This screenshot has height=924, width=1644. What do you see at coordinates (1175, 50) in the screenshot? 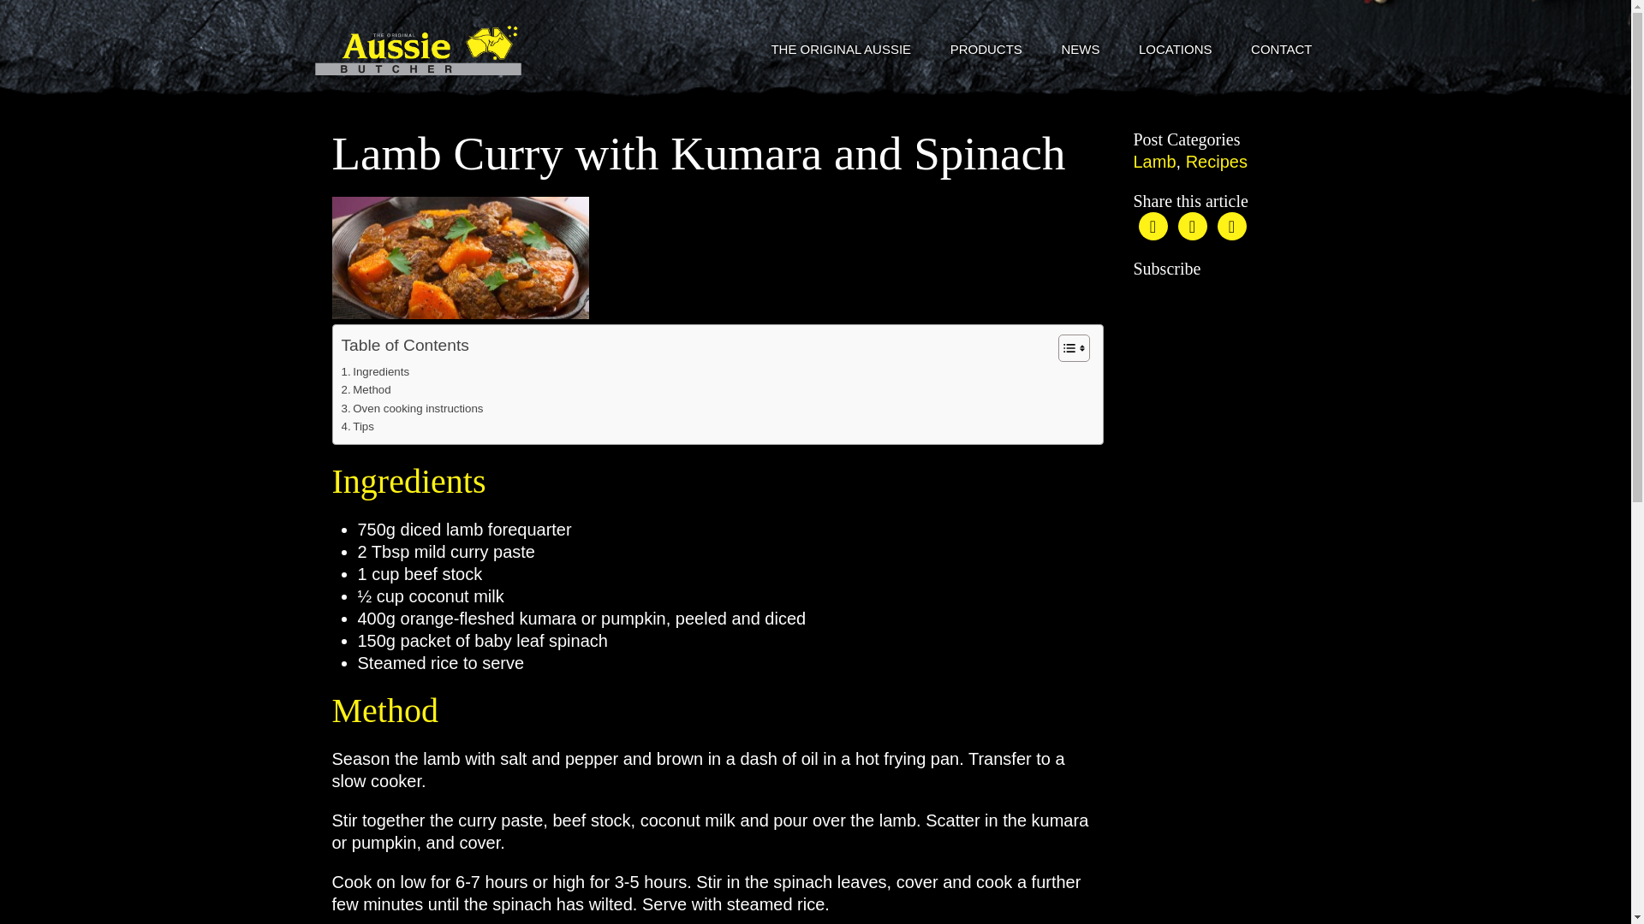
I see `LOCATIONS` at bounding box center [1175, 50].